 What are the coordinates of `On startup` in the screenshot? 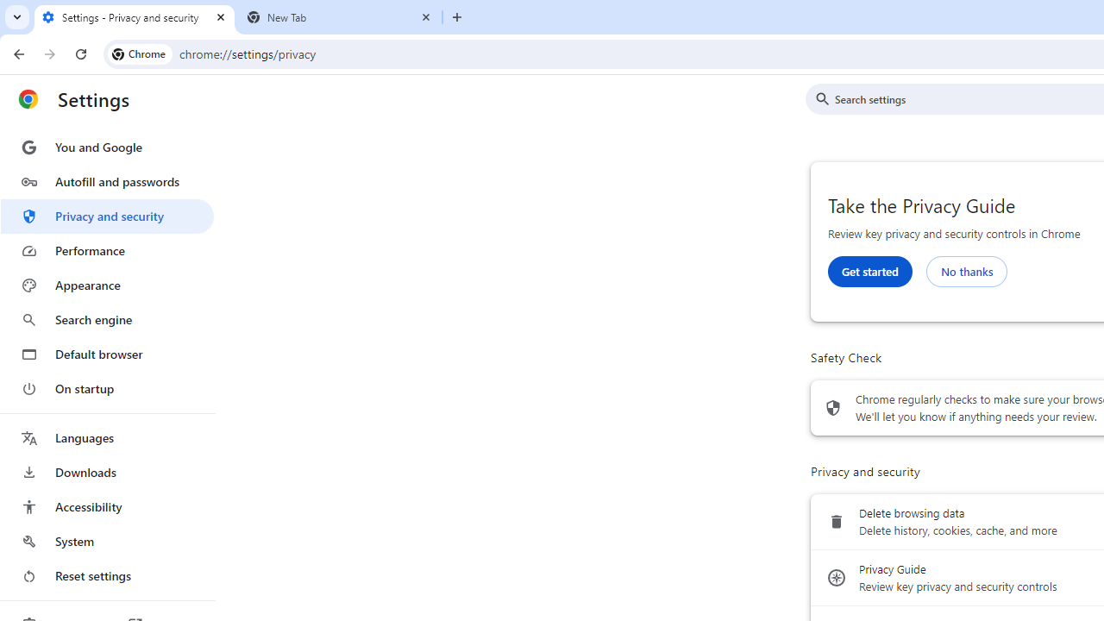 It's located at (107, 388).